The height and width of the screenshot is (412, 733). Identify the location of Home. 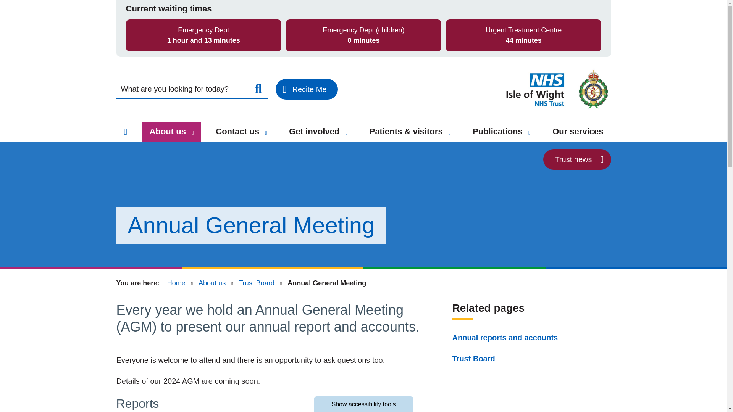
(125, 131).